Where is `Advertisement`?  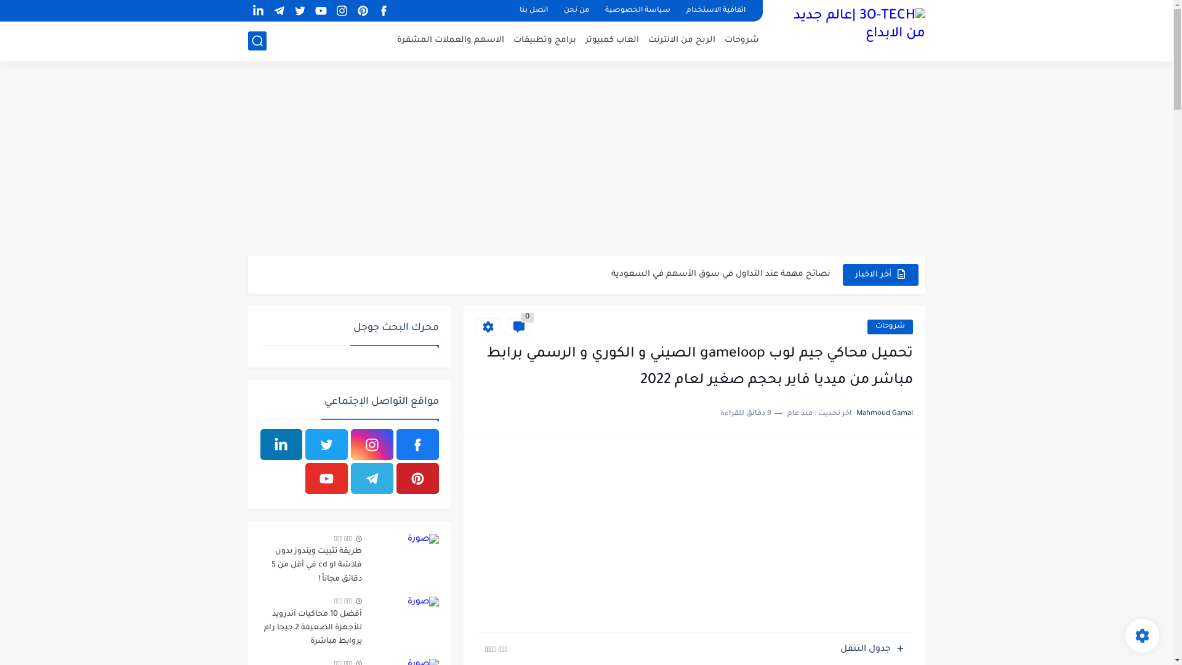 Advertisement is located at coordinates (694, 537).